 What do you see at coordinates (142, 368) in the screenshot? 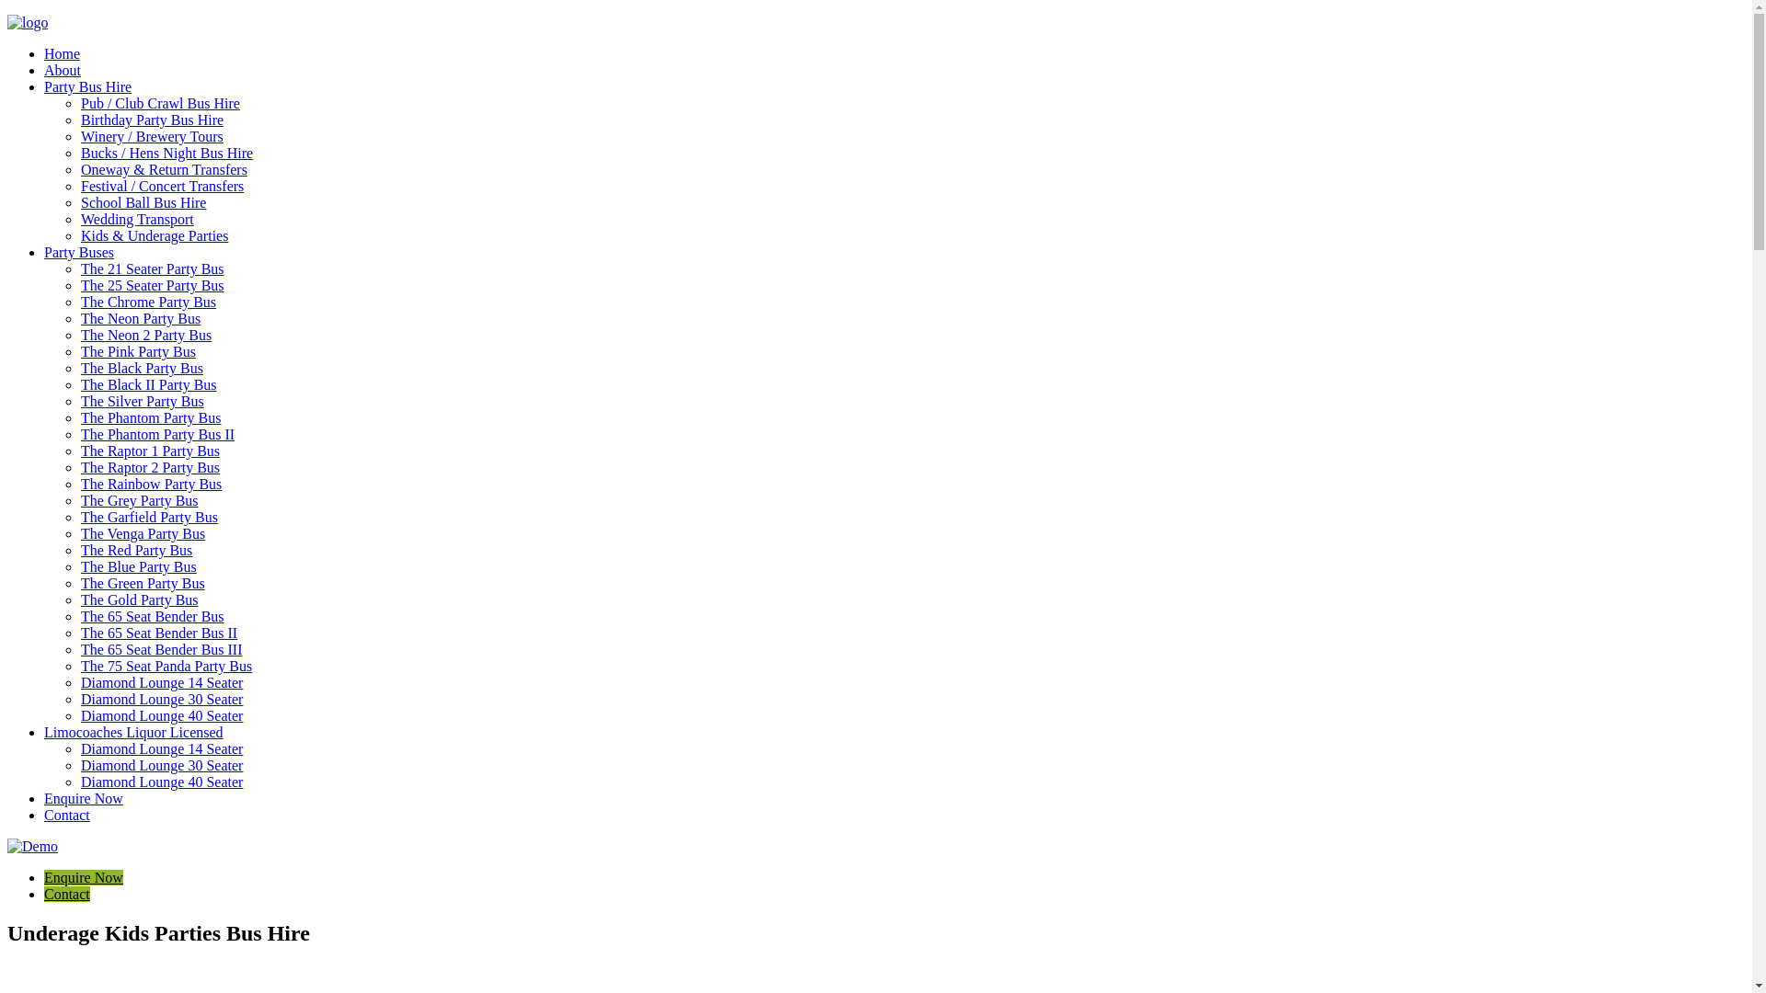
I see `The Black Party Bus` at bounding box center [142, 368].